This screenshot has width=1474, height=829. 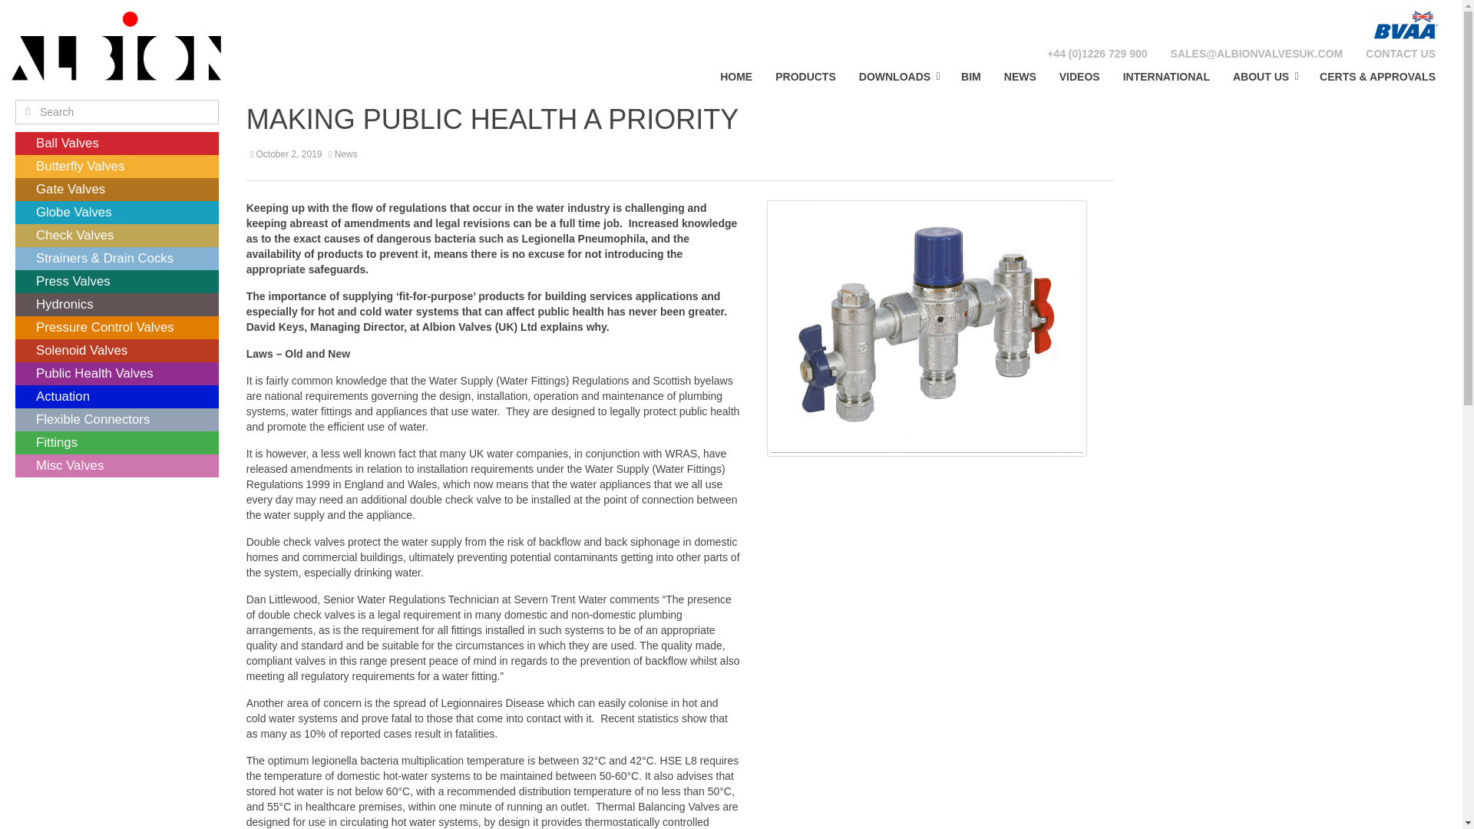 What do you see at coordinates (1020, 76) in the screenshot?
I see `NEWS` at bounding box center [1020, 76].